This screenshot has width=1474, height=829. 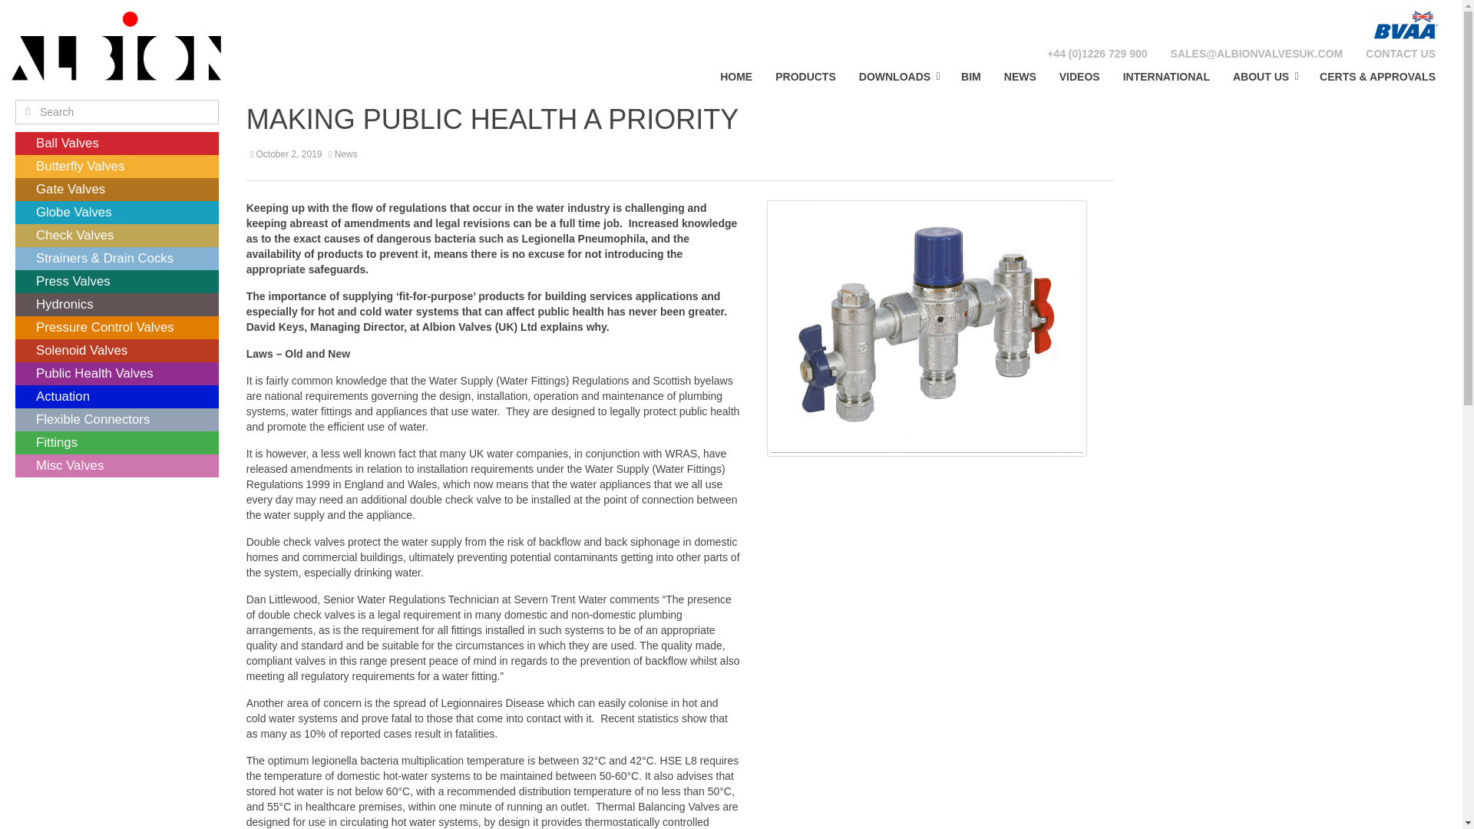 What do you see at coordinates (1020, 76) in the screenshot?
I see `NEWS` at bounding box center [1020, 76].